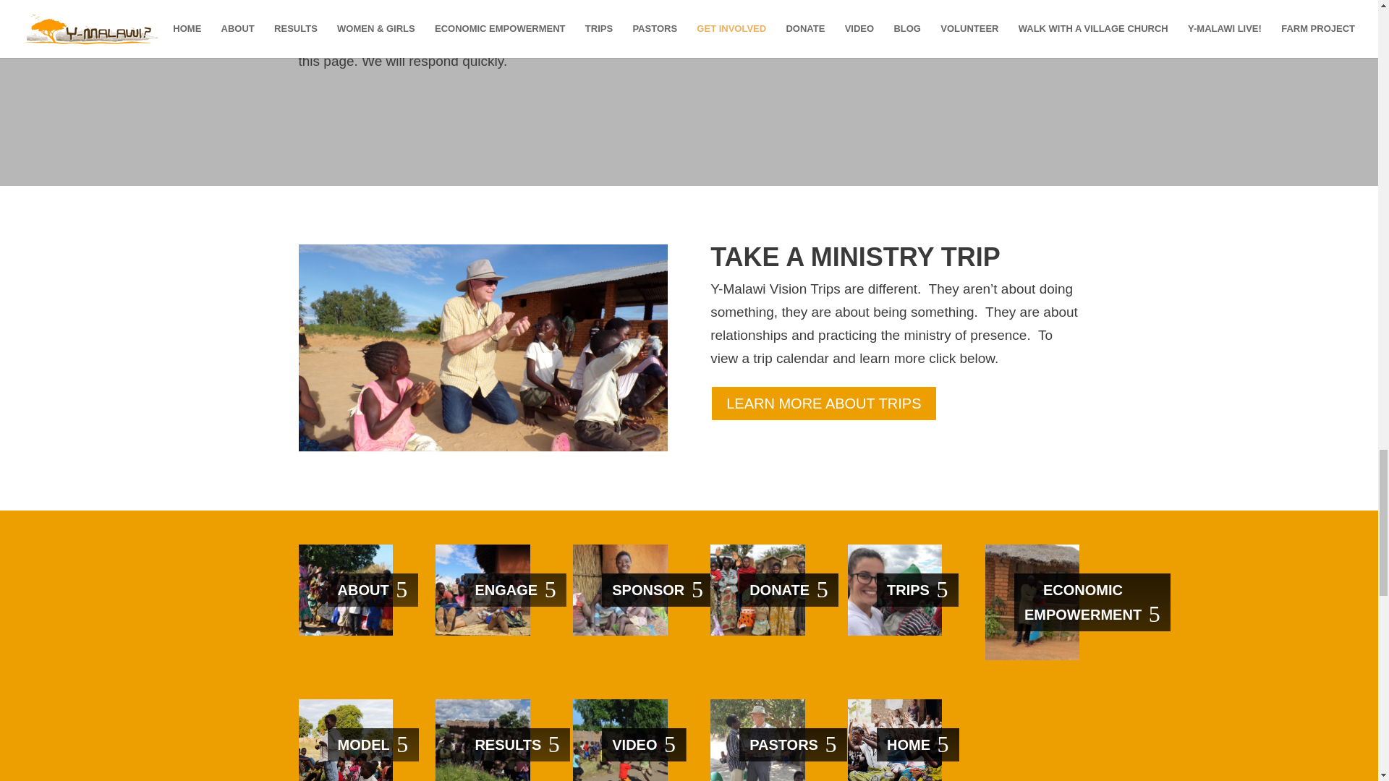 This screenshot has height=781, width=1389. What do you see at coordinates (482, 349) in the screenshot?
I see `Childrens Club` at bounding box center [482, 349].